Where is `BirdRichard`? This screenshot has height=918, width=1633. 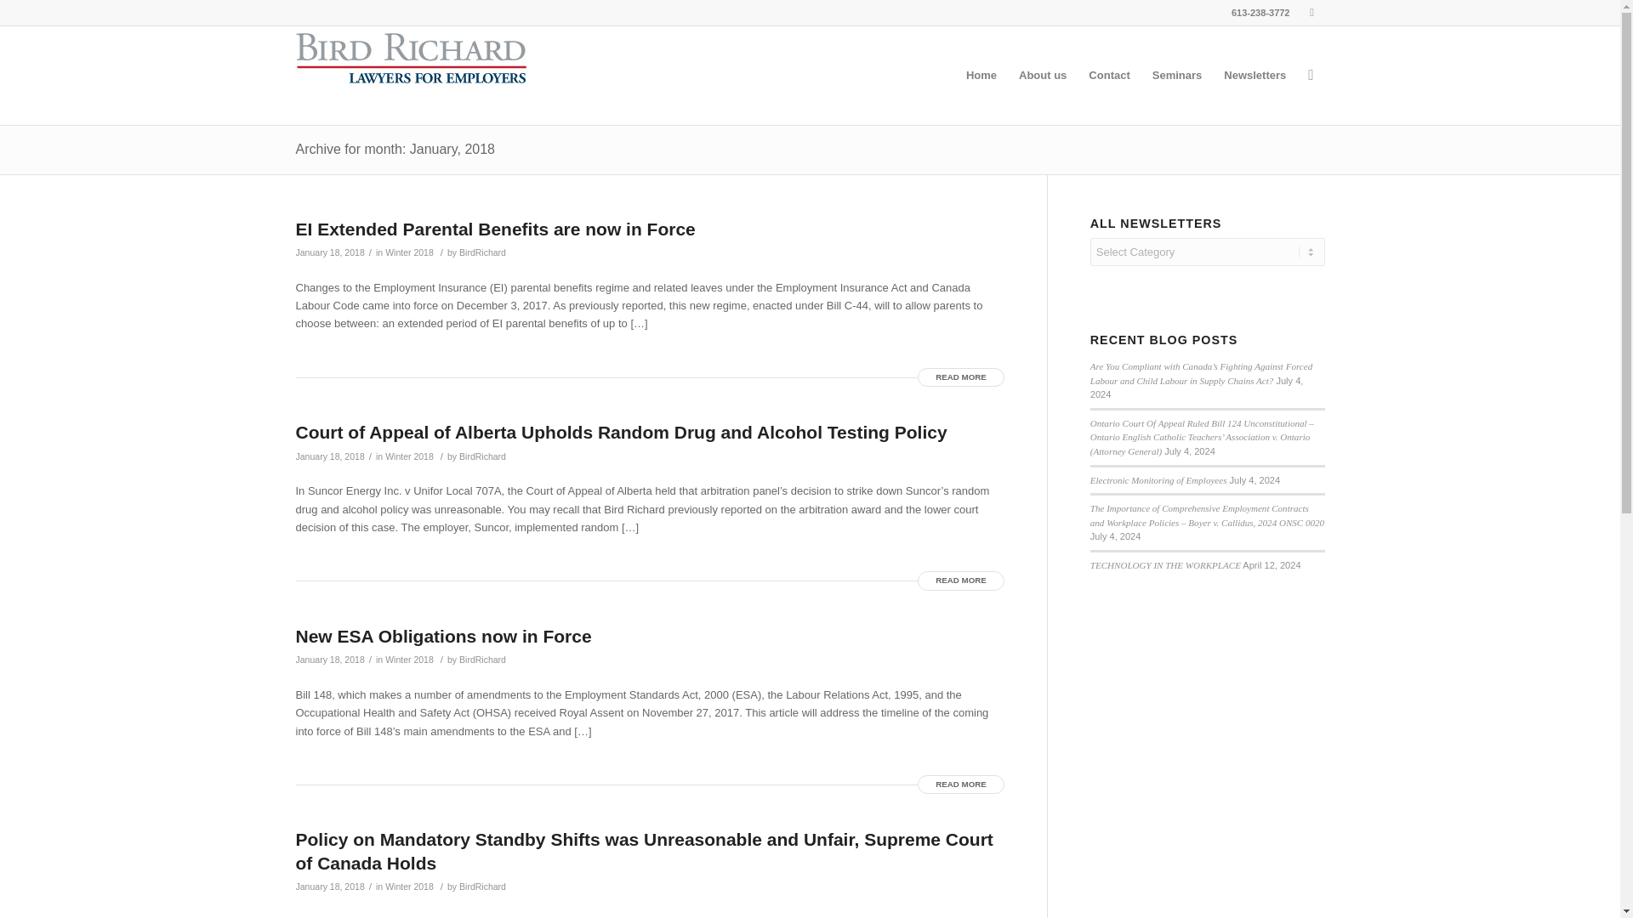 BirdRichard is located at coordinates (482, 252).